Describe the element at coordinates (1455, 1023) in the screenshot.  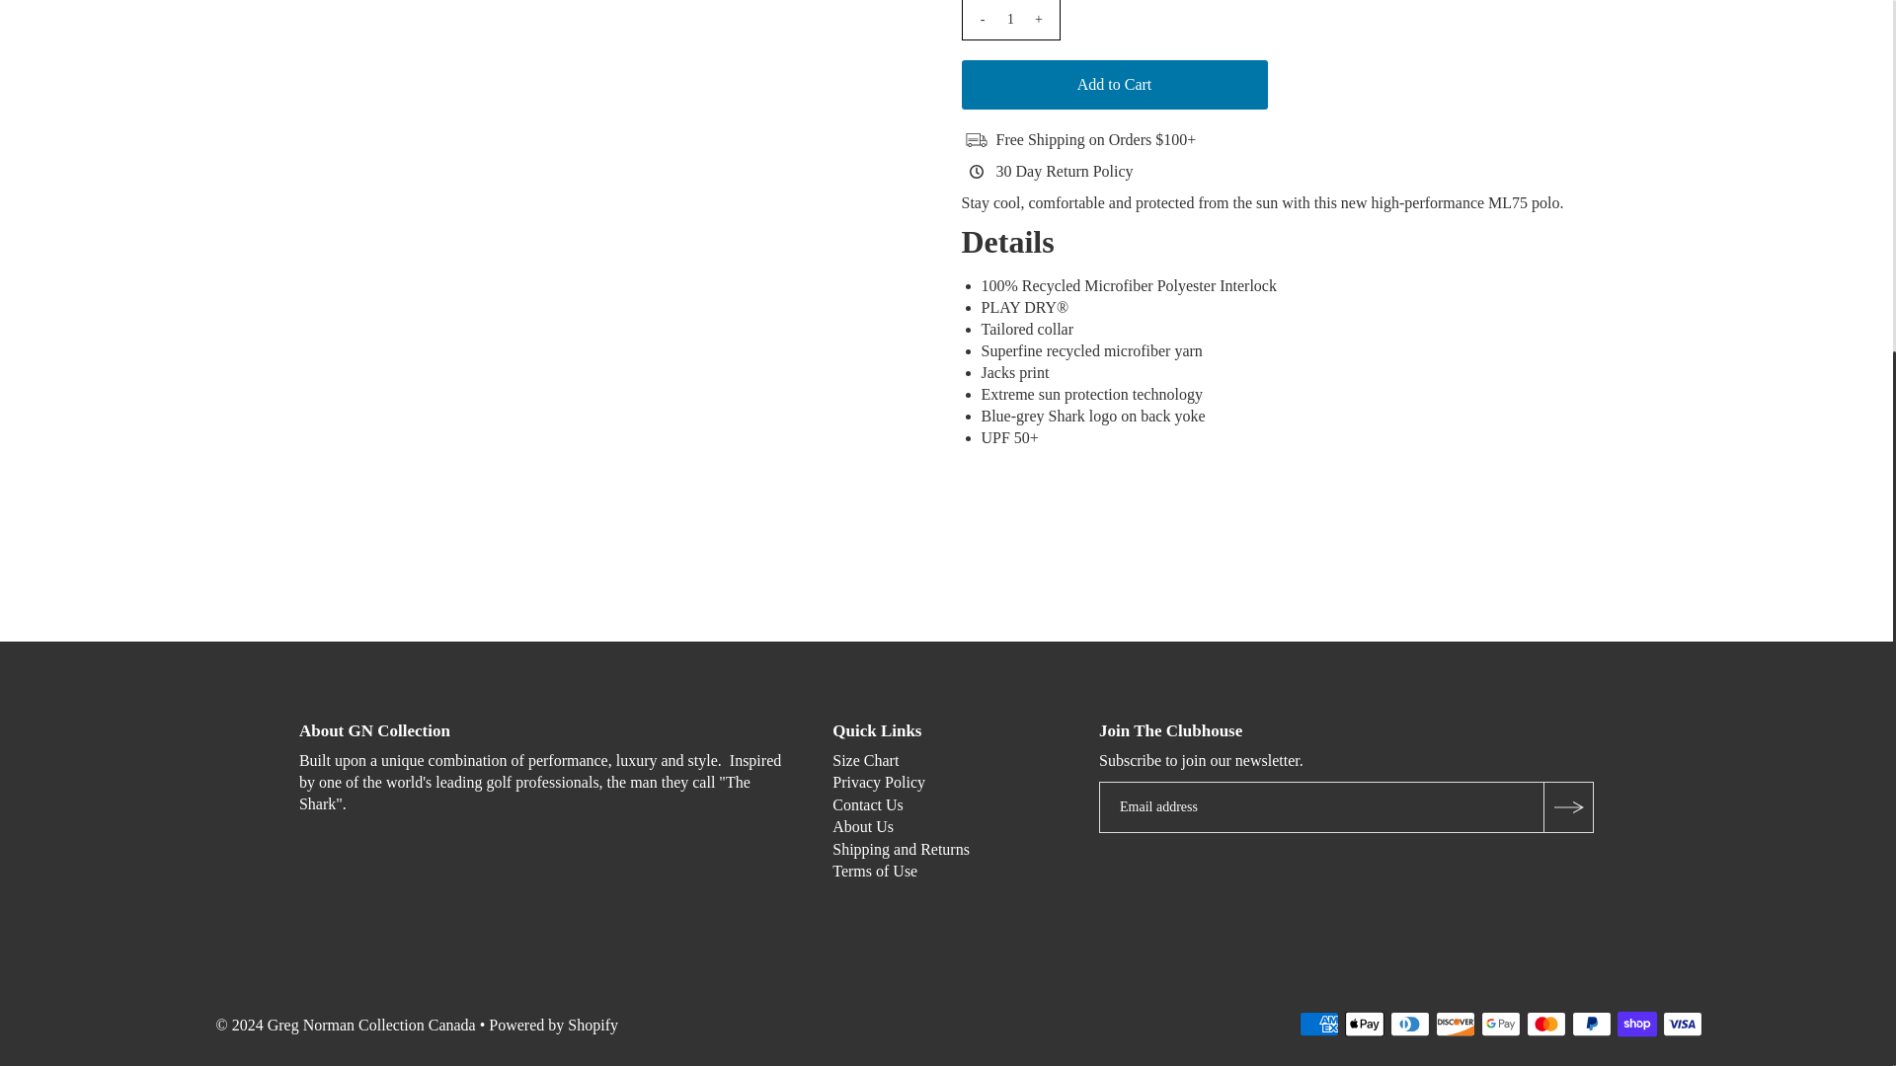
I see `Discover` at that location.